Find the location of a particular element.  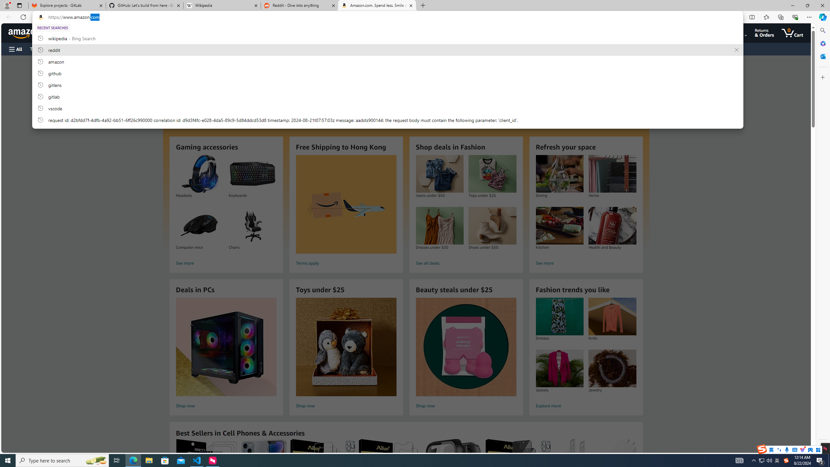

Back is located at coordinates (8, 17).